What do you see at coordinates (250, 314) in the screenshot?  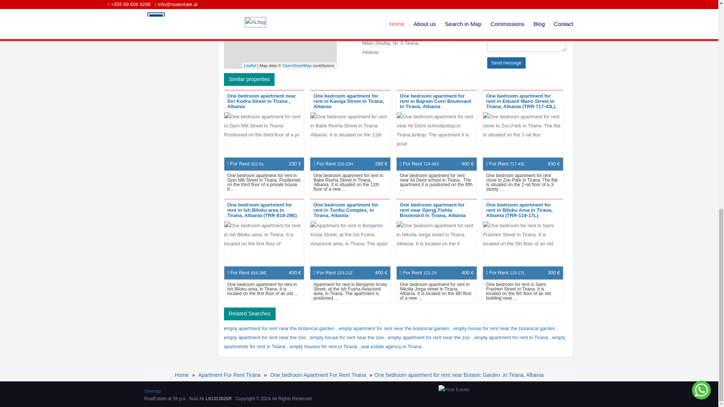 I see `Related Searches` at bounding box center [250, 314].